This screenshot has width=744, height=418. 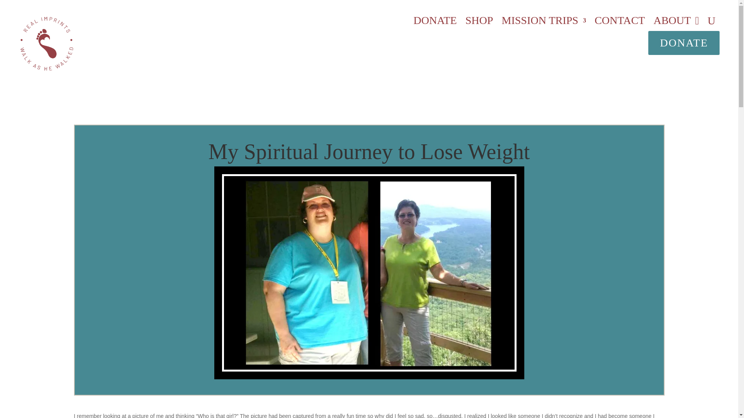 What do you see at coordinates (479, 22) in the screenshot?
I see `SHOP` at bounding box center [479, 22].